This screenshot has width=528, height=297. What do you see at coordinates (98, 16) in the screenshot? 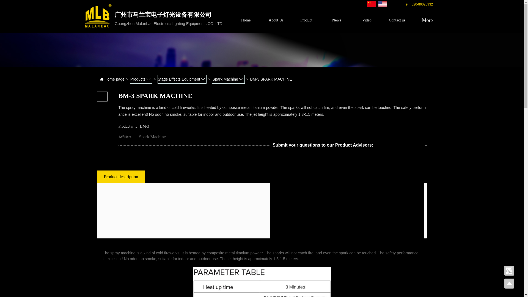
I see `logo` at bounding box center [98, 16].